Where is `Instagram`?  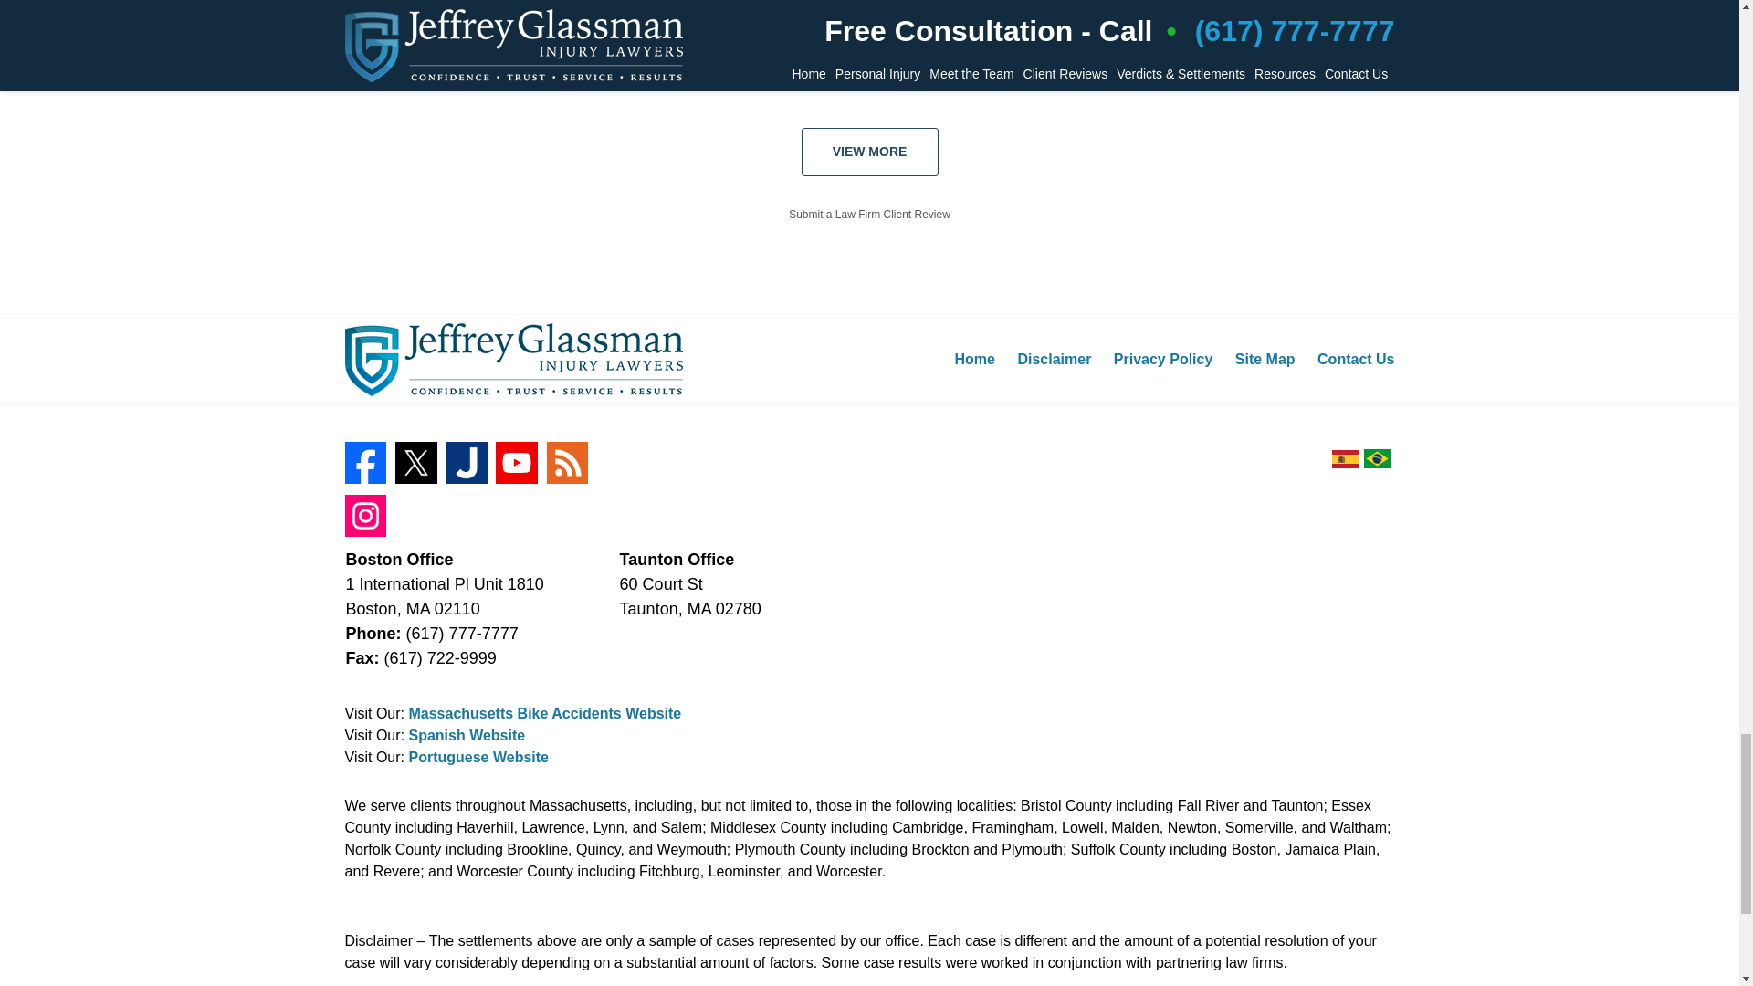
Instagram is located at coordinates (366, 515).